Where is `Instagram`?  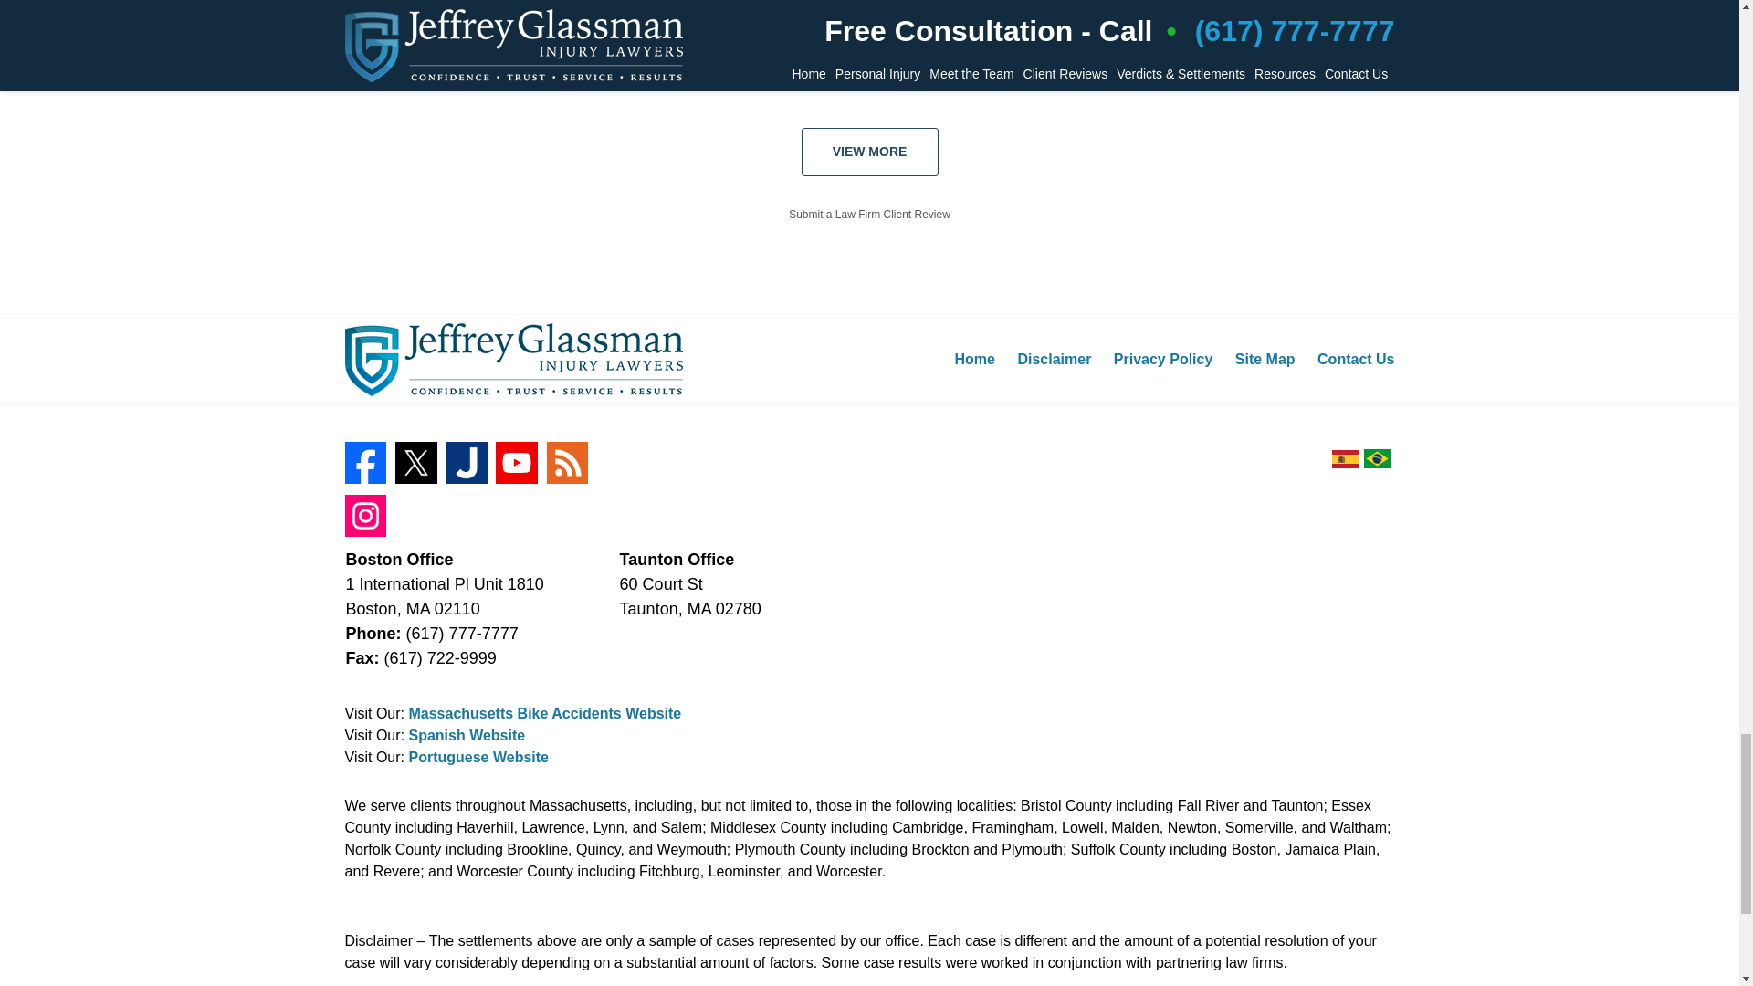
Instagram is located at coordinates (366, 515).